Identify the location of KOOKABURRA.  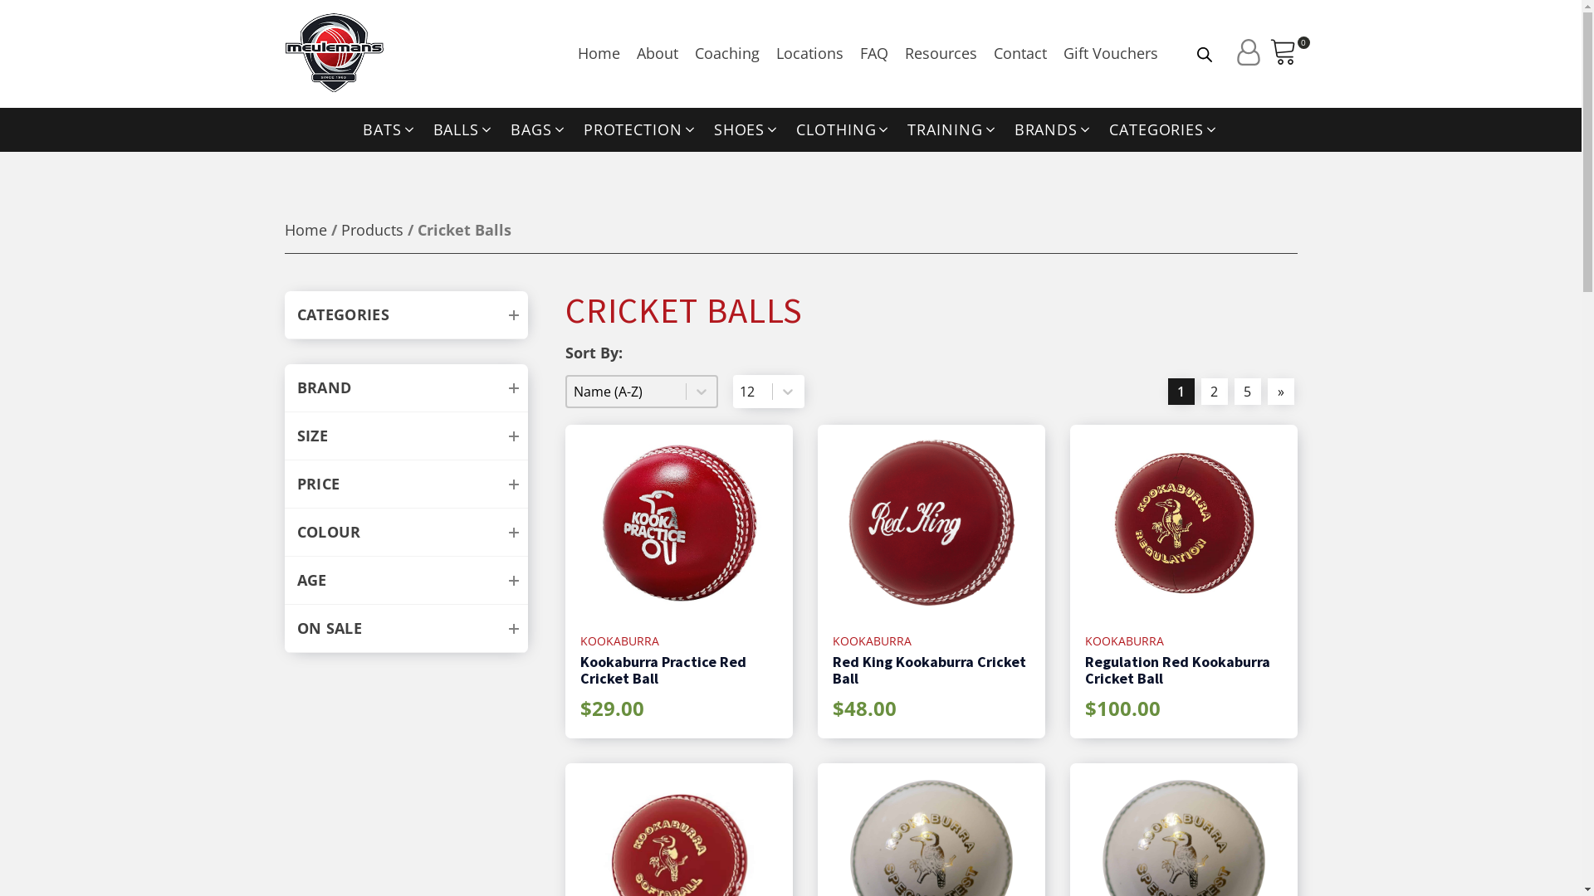
(1124, 641).